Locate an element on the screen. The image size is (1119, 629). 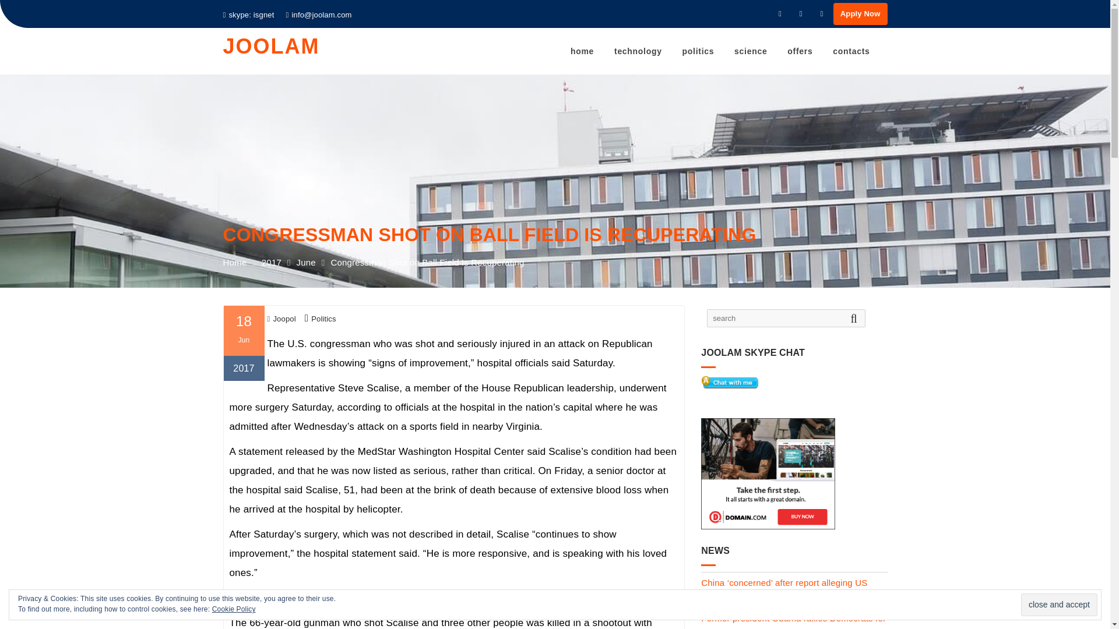
Joopol is located at coordinates (281, 323).